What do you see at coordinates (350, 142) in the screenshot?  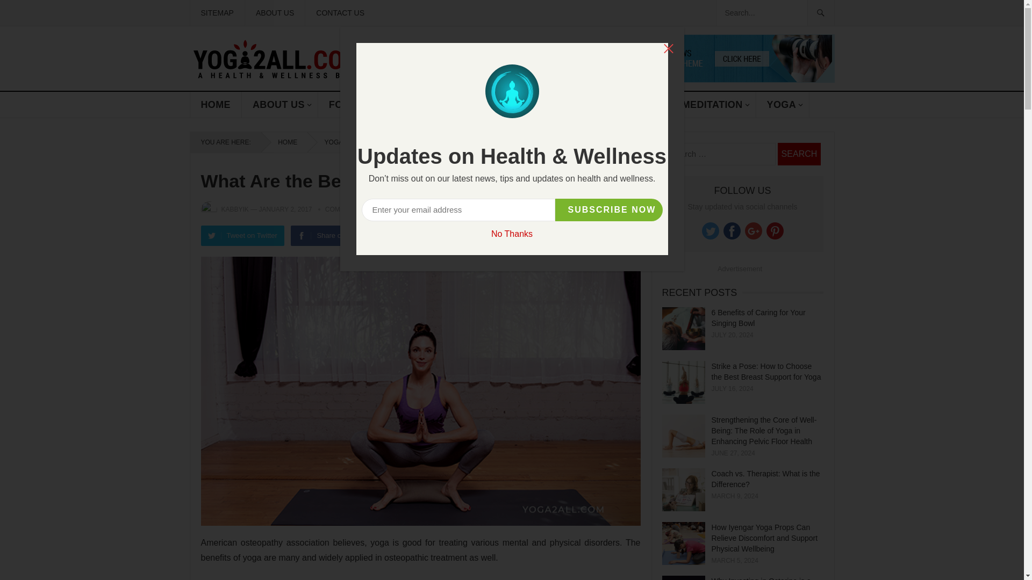 I see `View all posts in Yoga and health` at bounding box center [350, 142].